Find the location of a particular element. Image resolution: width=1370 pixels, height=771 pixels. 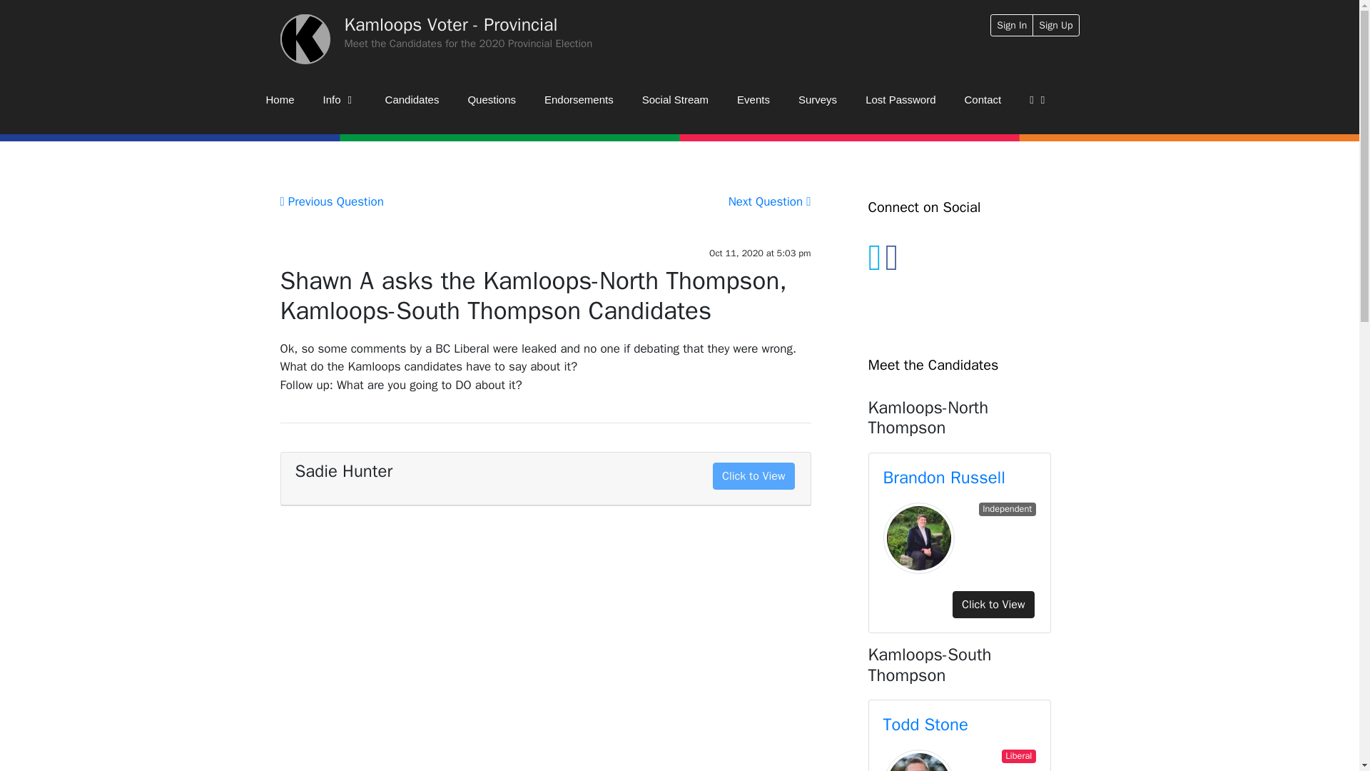

Contact is located at coordinates (983, 100).